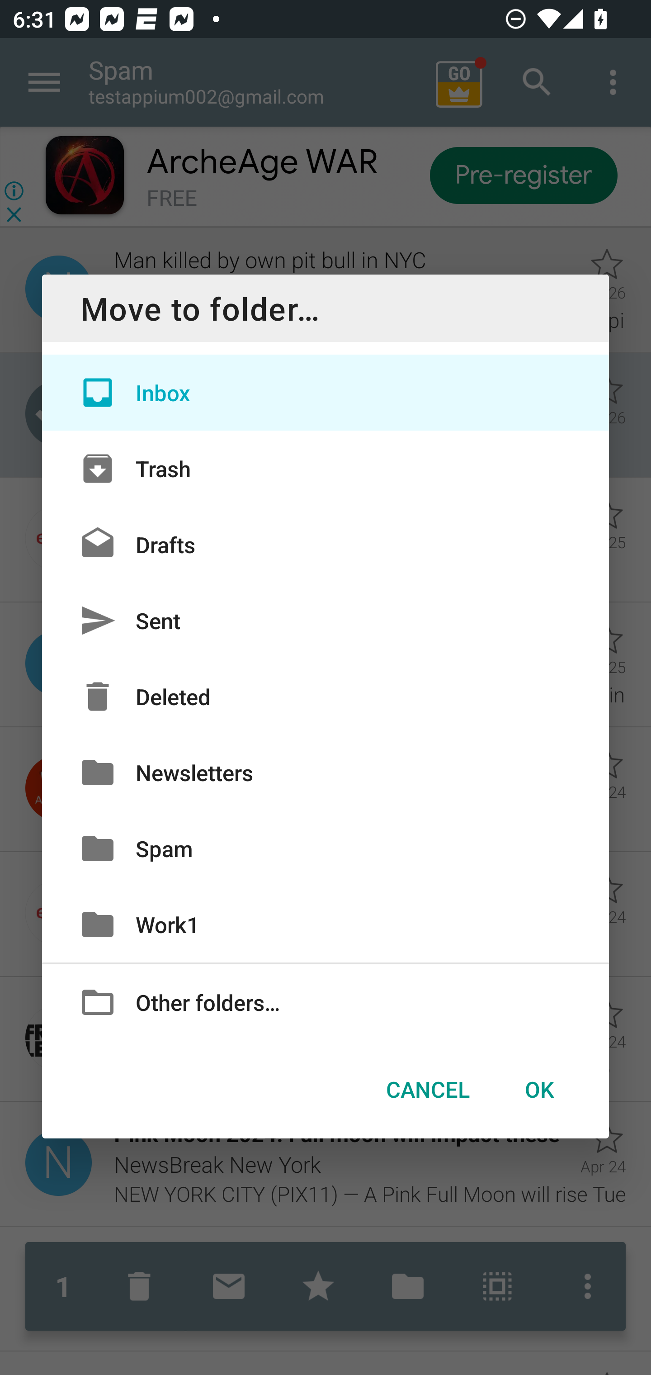 This screenshot has height=1375, width=651. Describe the element at coordinates (325, 393) in the screenshot. I see `Inbox` at that location.